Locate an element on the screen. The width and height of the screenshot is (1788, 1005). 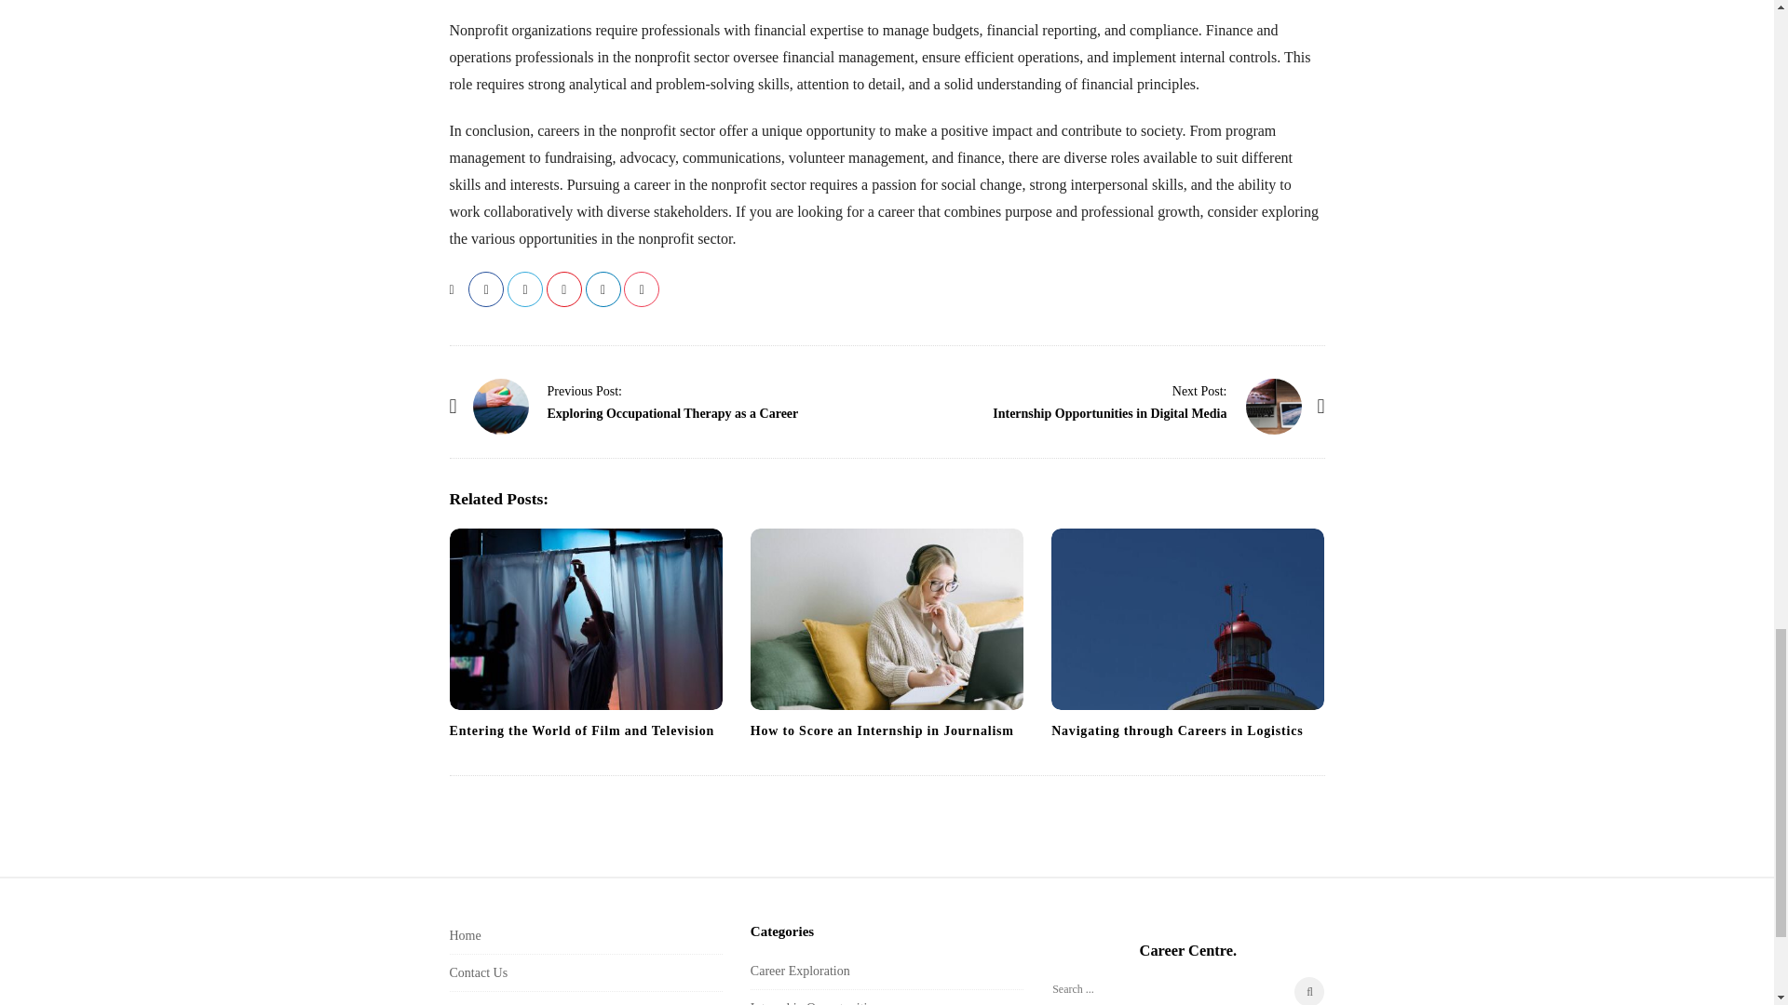
How to Score an Internship in Journalism is located at coordinates (887, 619).